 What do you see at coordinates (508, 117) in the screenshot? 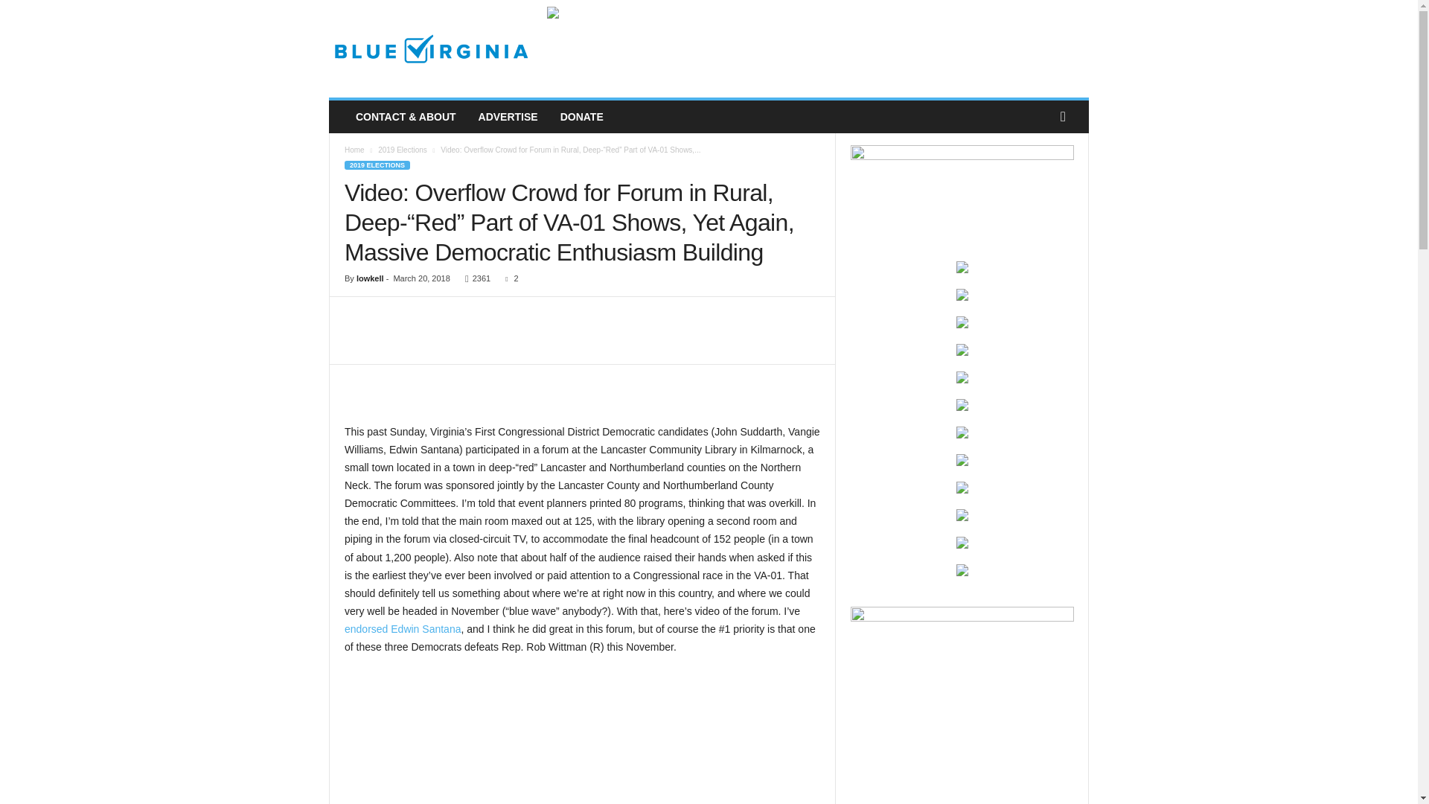
I see `ADVERTISE` at bounding box center [508, 117].